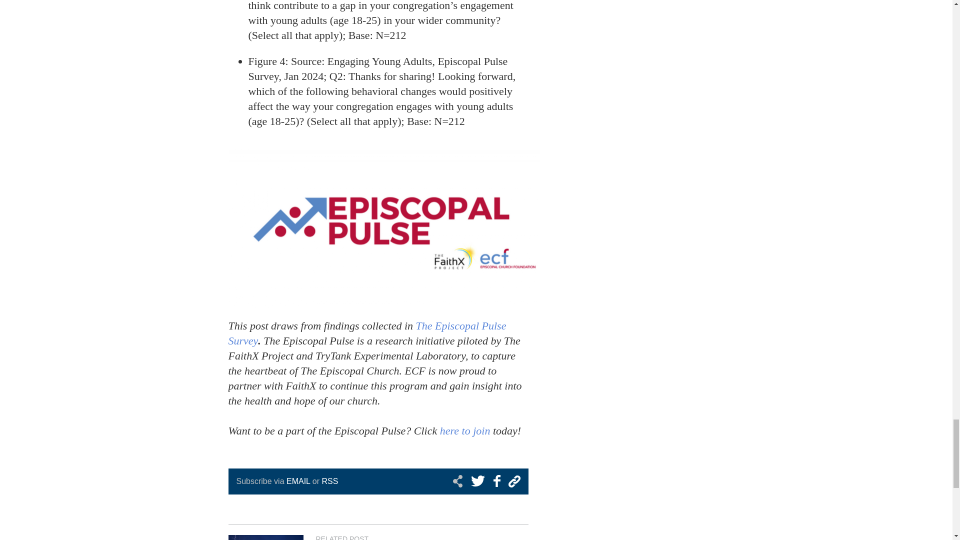 The width and height of the screenshot is (960, 540). I want to click on Share on Twitter, so click(479, 481).